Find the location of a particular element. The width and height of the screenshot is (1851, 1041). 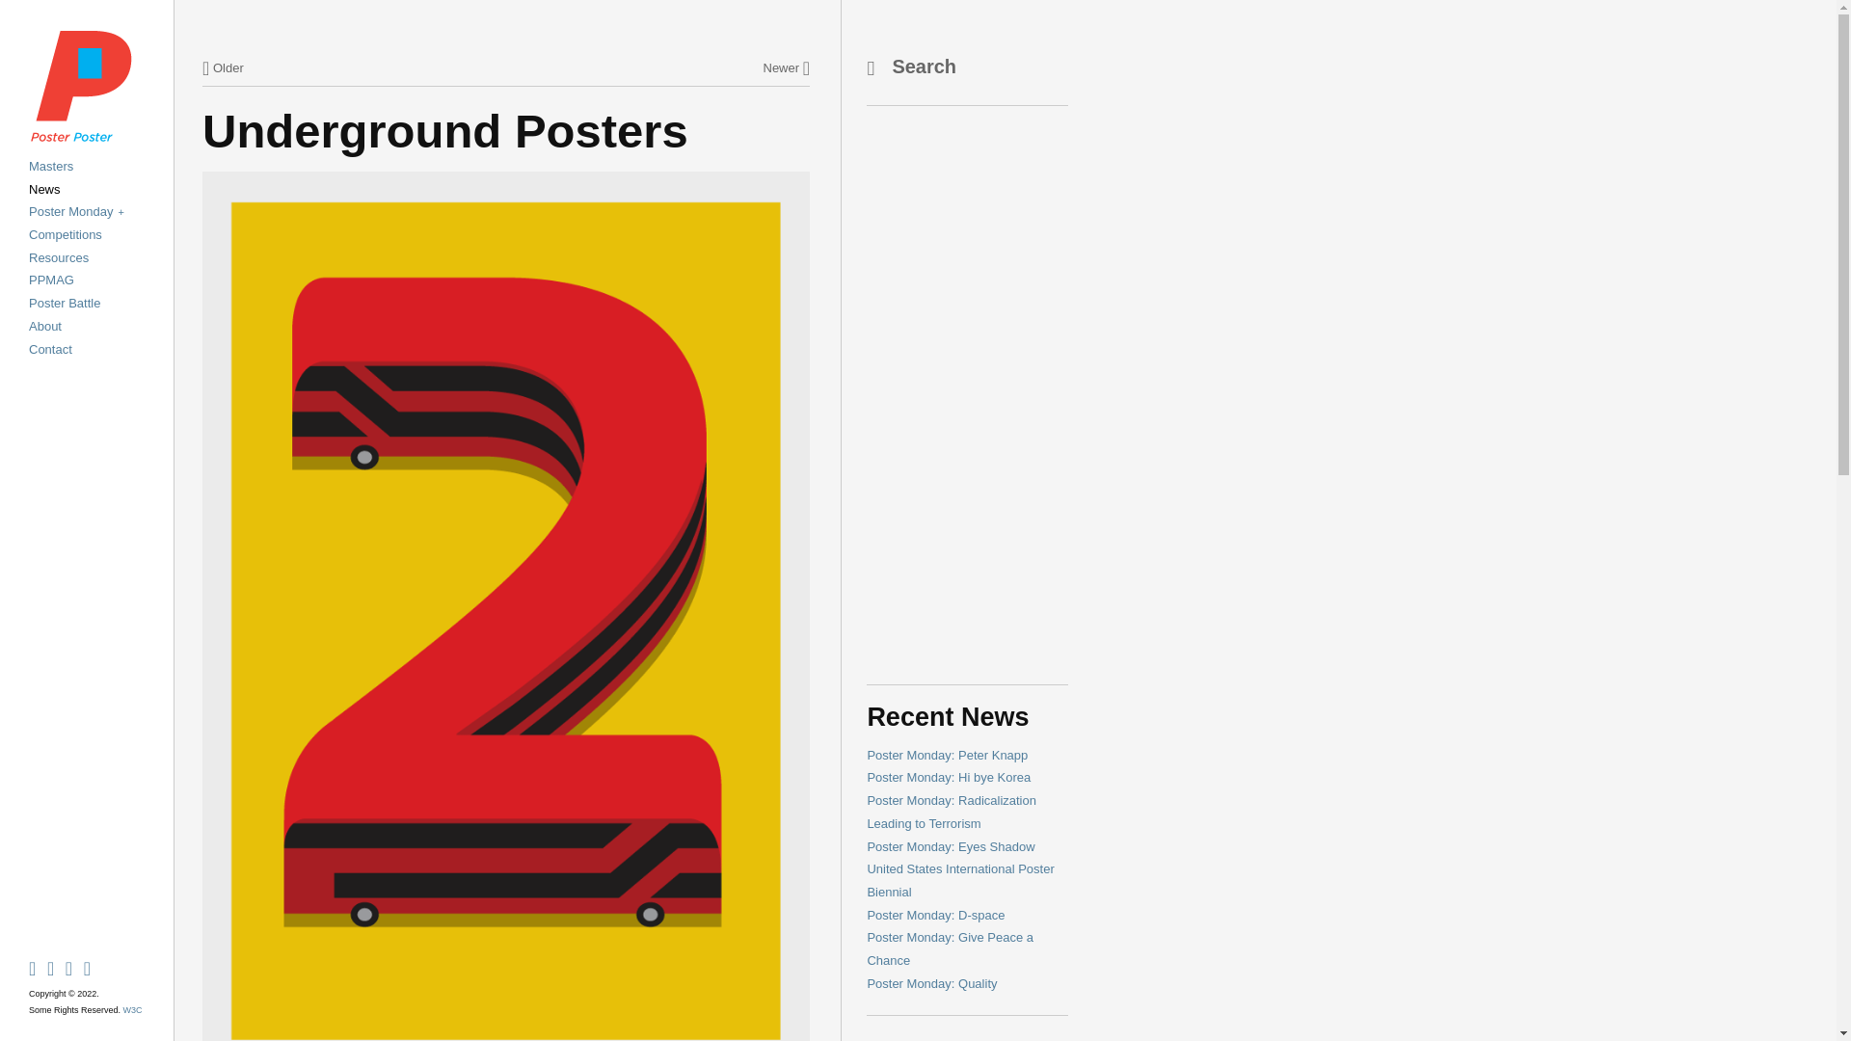

Newer is located at coordinates (787, 67).